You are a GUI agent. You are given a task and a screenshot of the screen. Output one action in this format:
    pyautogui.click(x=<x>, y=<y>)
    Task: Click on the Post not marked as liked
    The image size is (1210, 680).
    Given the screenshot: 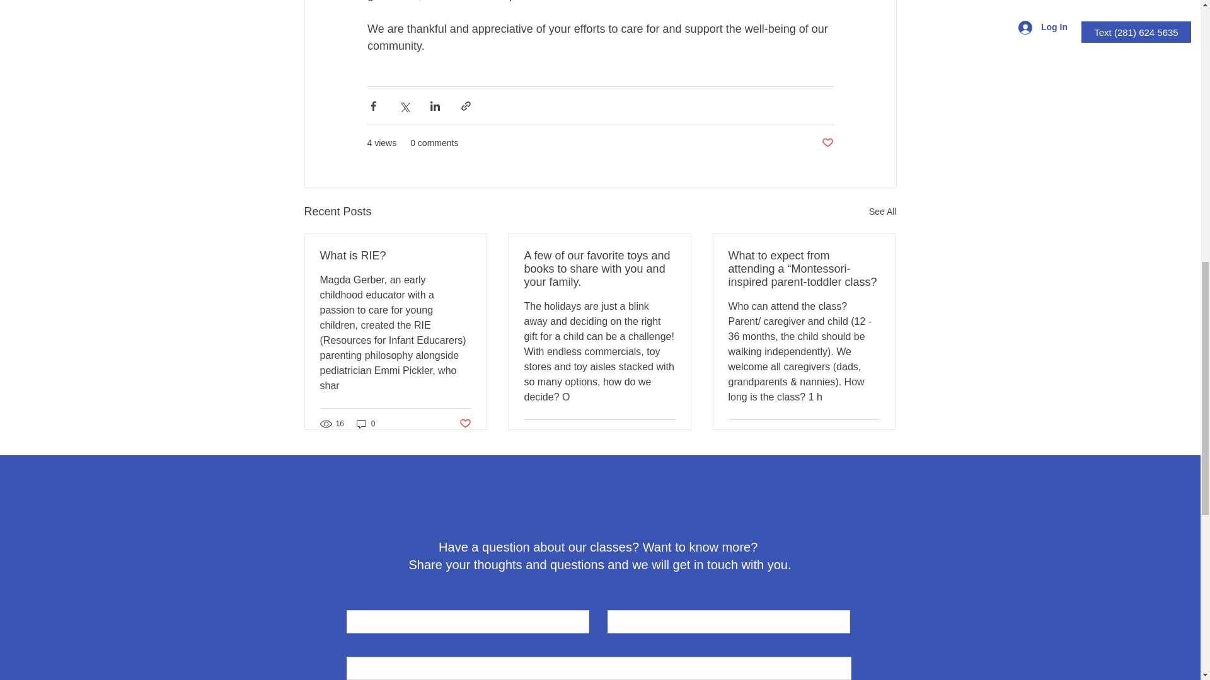 What is the action you would take?
    pyautogui.click(x=669, y=434)
    